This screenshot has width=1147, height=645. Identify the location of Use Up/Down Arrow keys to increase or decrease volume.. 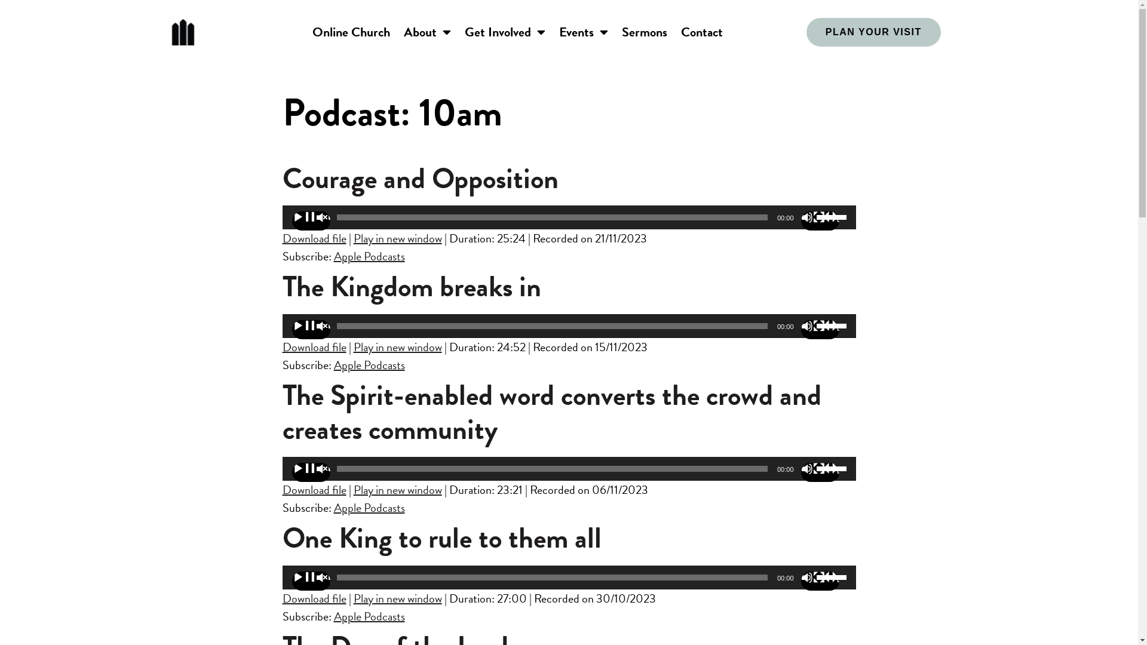
(833, 216).